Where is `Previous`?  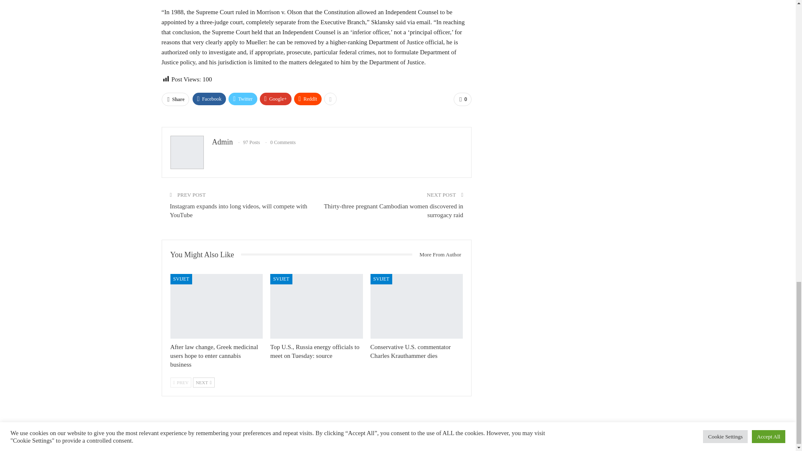 Previous is located at coordinates (180, 382).